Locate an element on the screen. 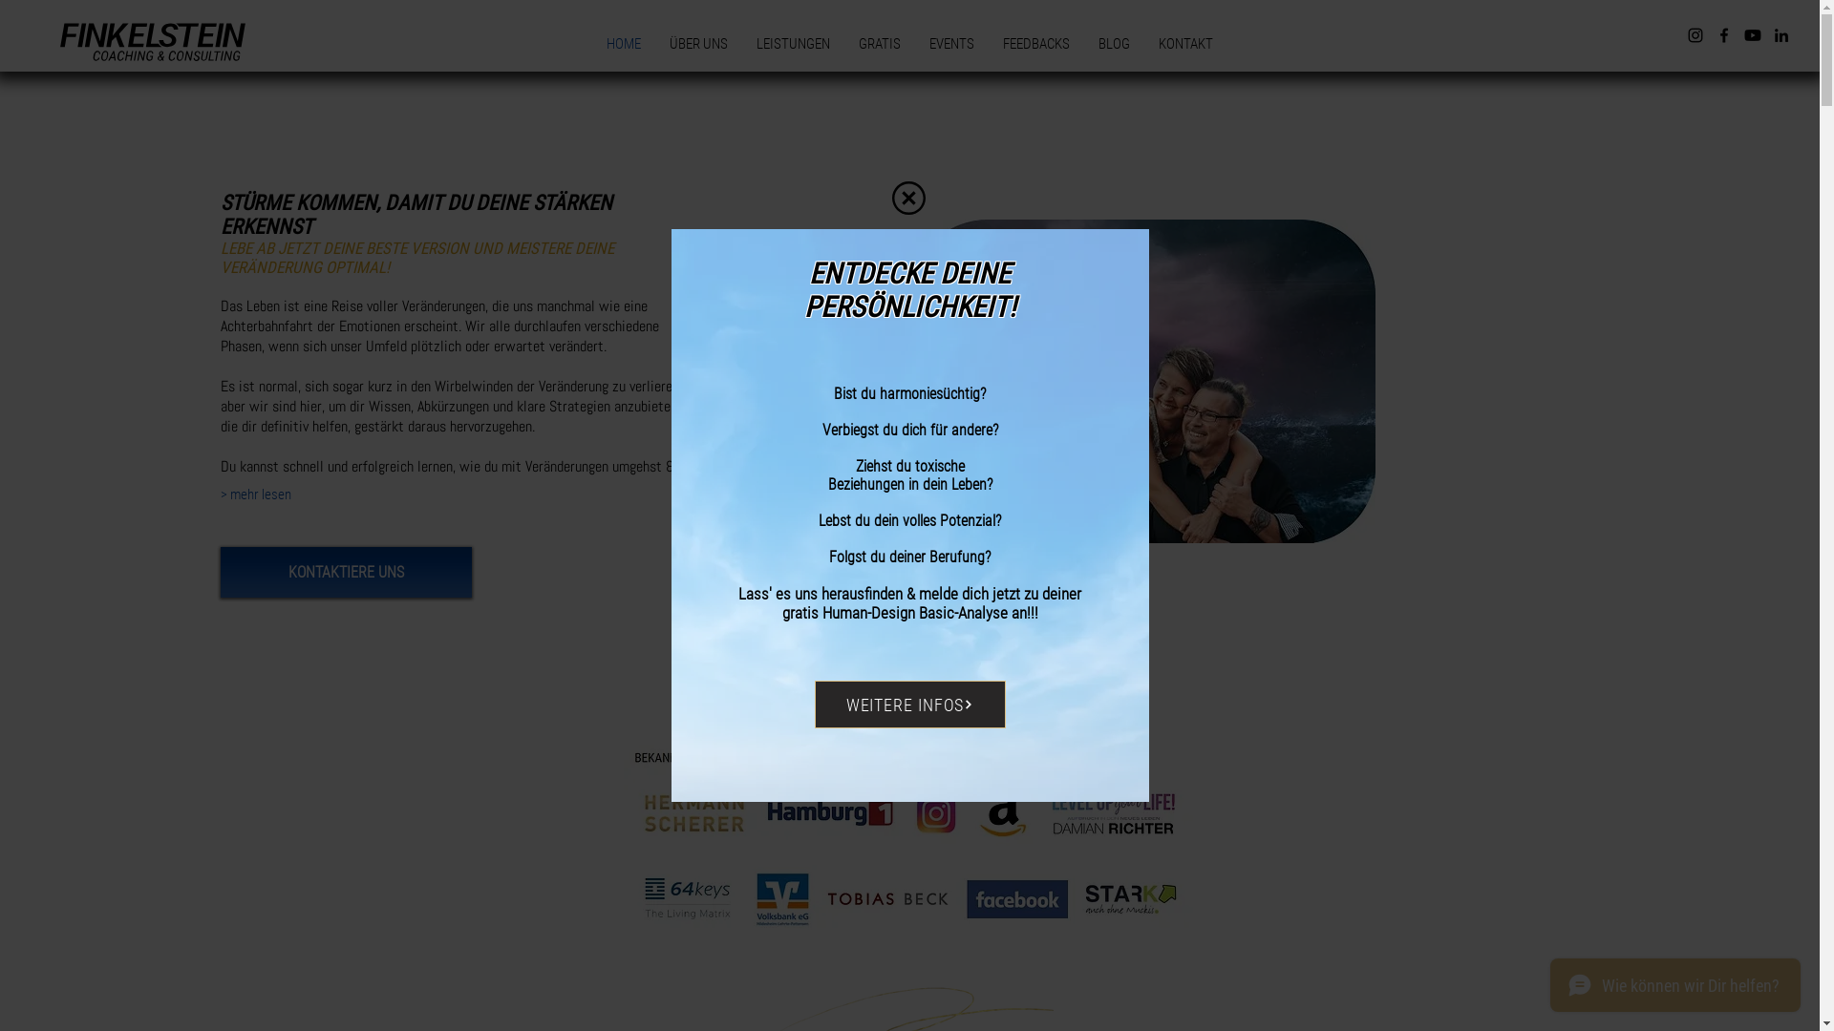  BLOG is located at coordinates (1114, 44).